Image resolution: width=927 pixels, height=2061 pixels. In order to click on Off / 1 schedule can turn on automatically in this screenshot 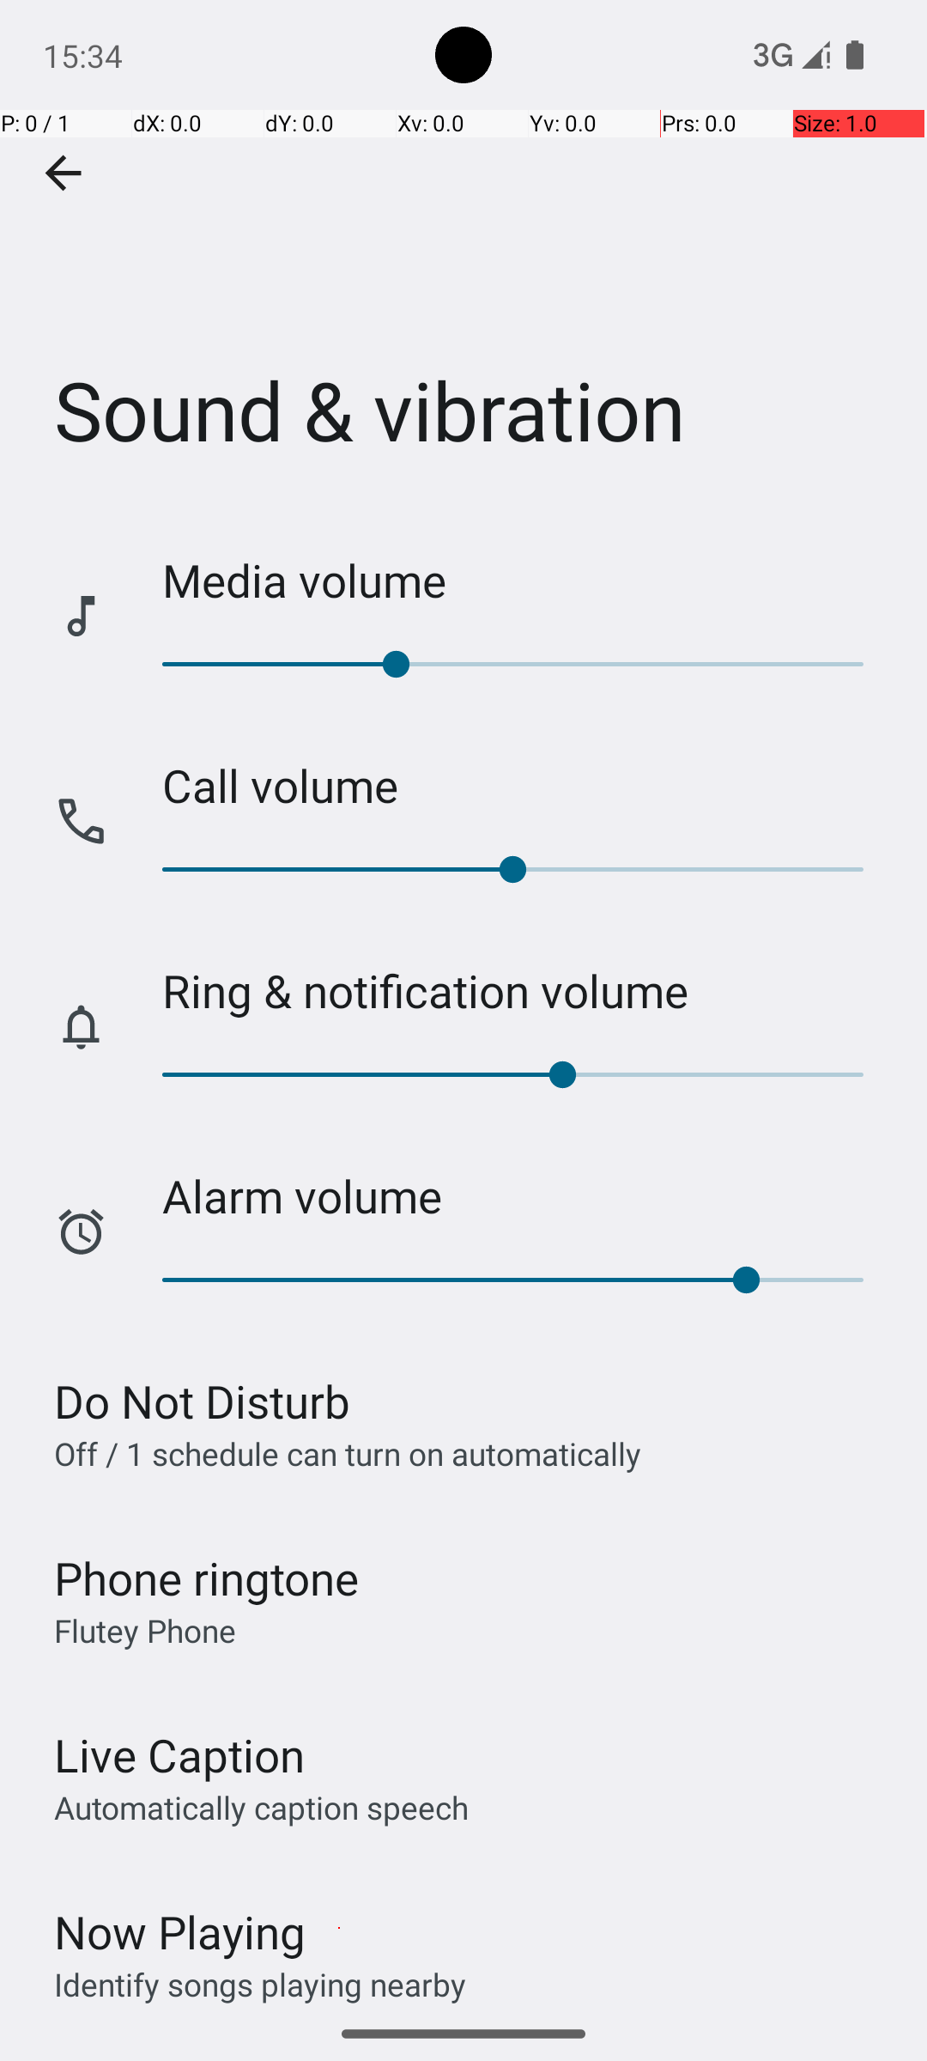, I will do `click(348, 1453)`.